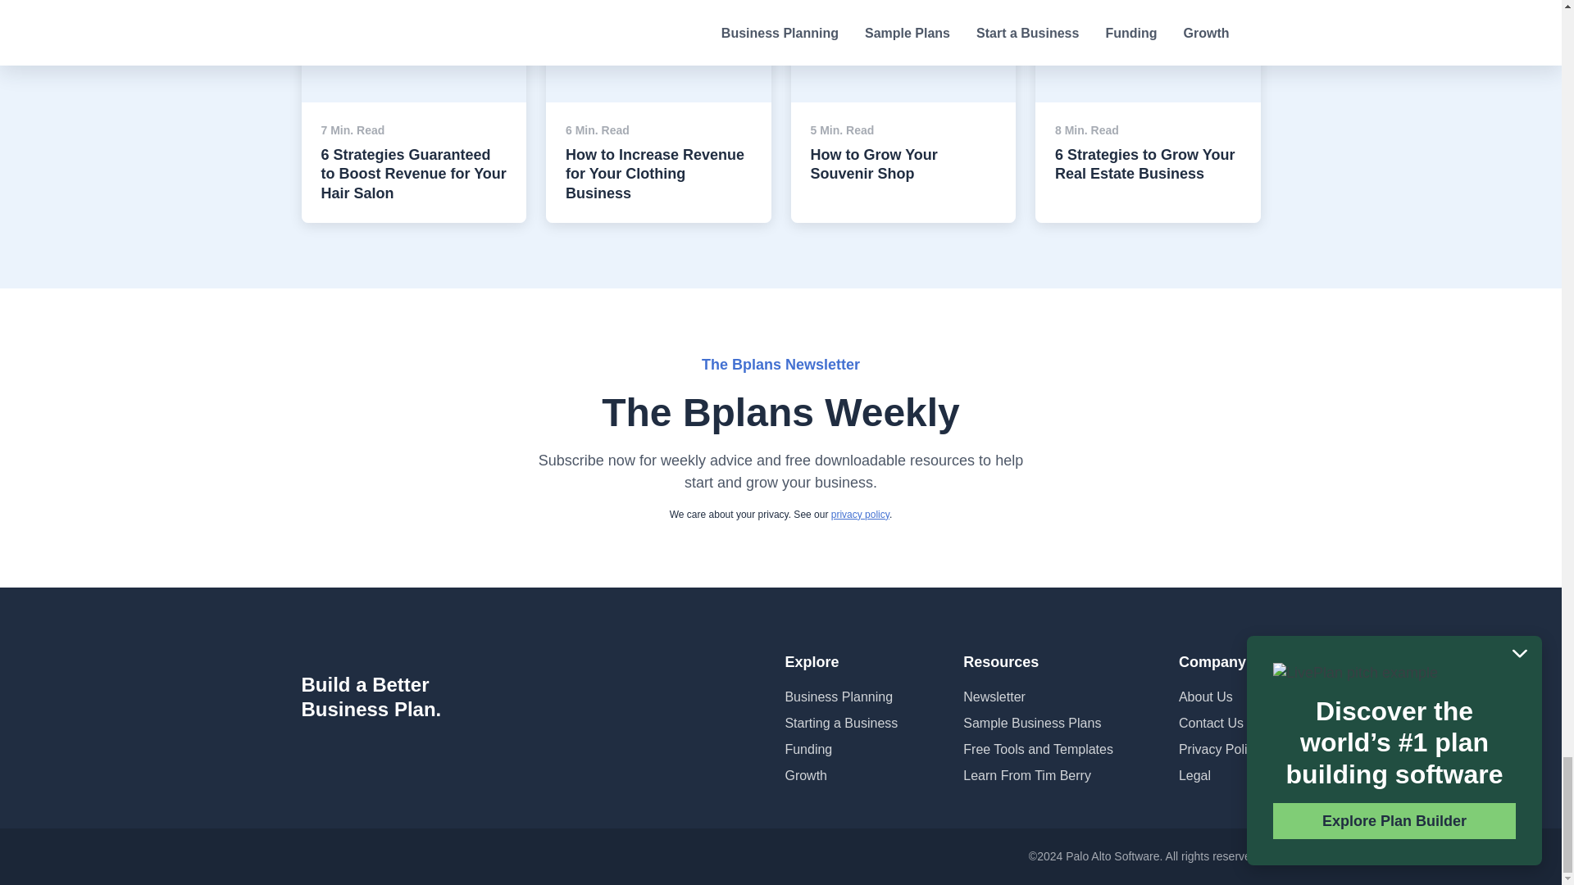 Image resolution: width=1574 pixels, height=885 pixels. Describe the element at coordinates (1148, 23) in the screenshot. I see `6 strategies to grow your real estate business` at that location.